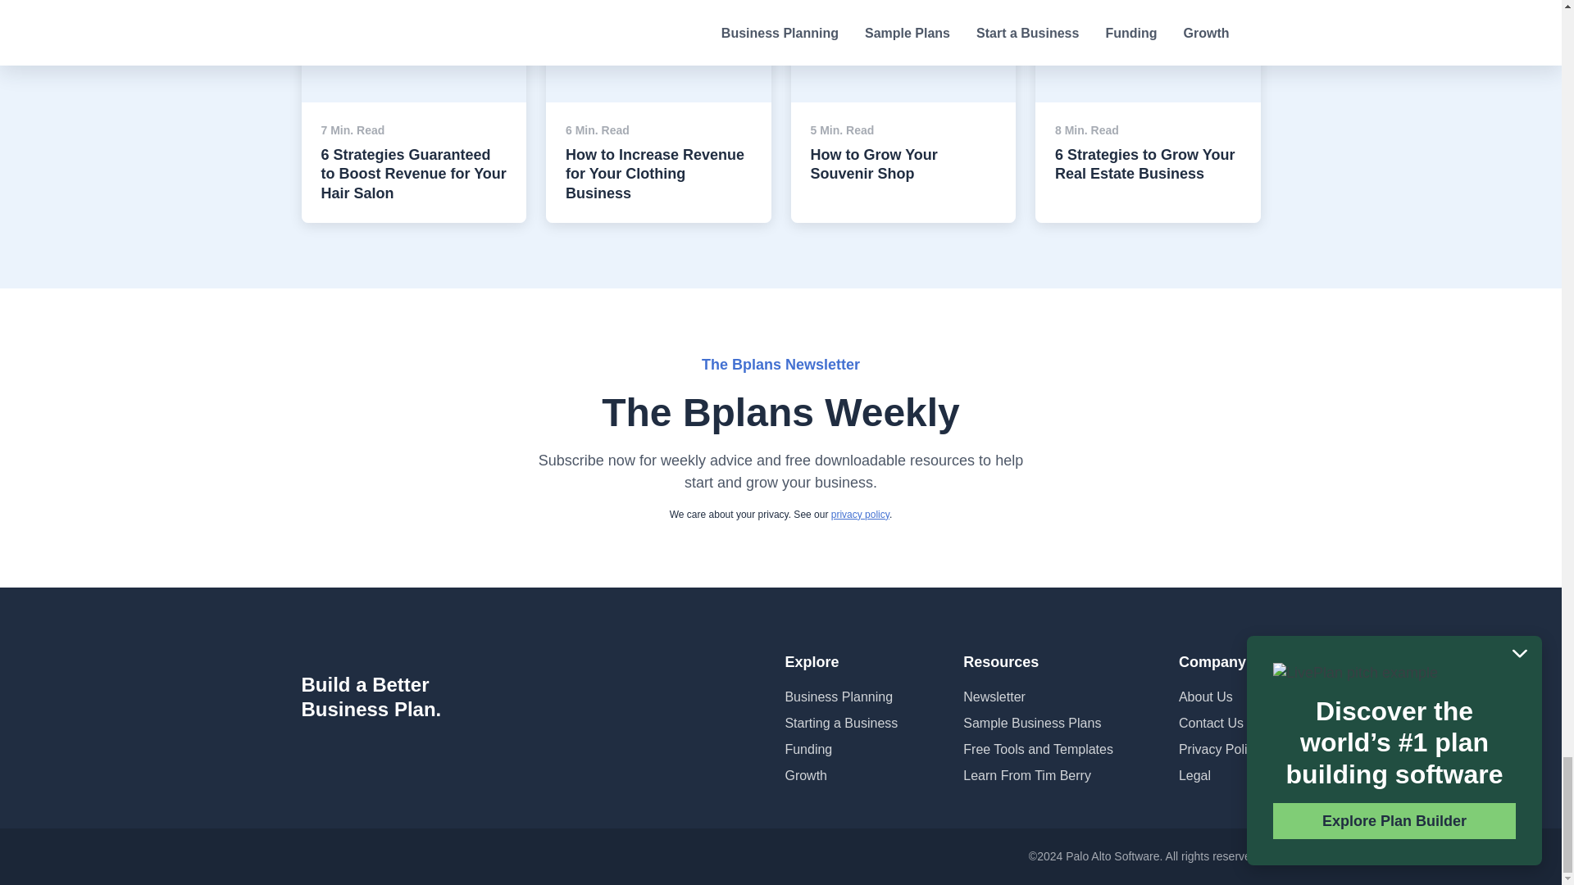 Image resolution: width=1574 pixels, height=885 pixels. Describe the element at coordinates (1148, 23) in the screenshot. I see `6 strategies to grow your real estate business` at that location.